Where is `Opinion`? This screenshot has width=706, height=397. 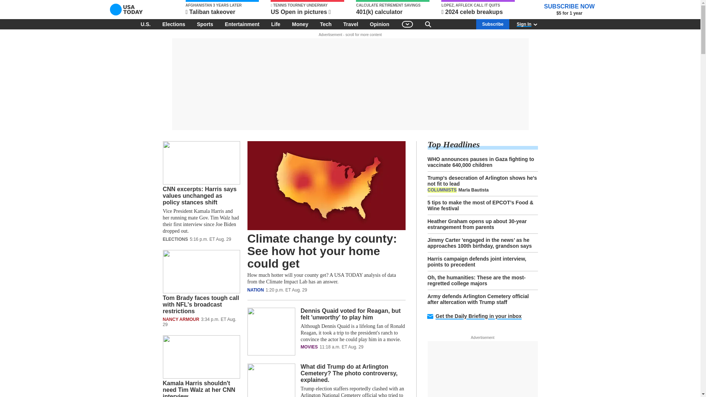 Opinion is located at coordinates (379, 24).